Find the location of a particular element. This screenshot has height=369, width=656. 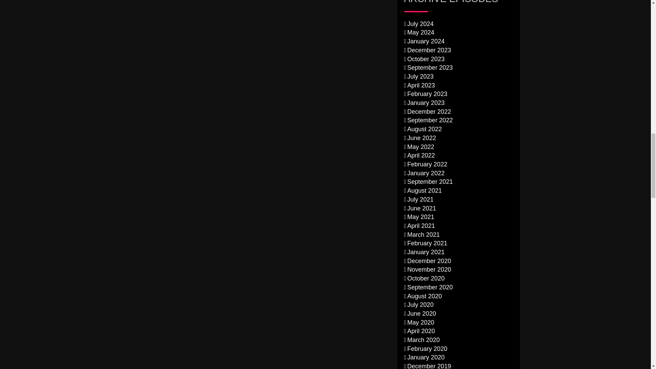

May 2024 is located at coordinates (419, 32).